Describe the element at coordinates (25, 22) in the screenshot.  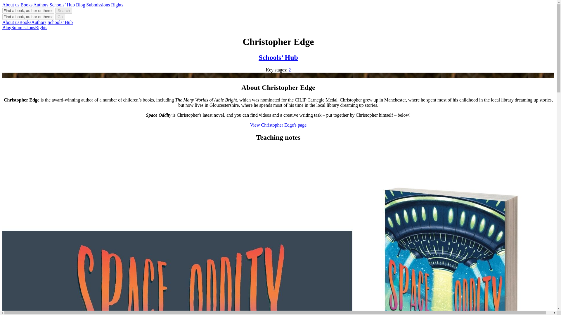
I see `Books` at that location.